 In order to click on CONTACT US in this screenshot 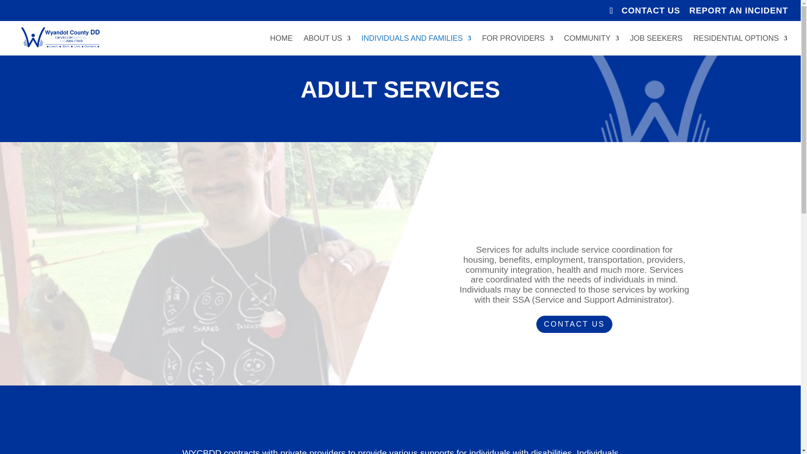, I will do `click(651, 13)`.